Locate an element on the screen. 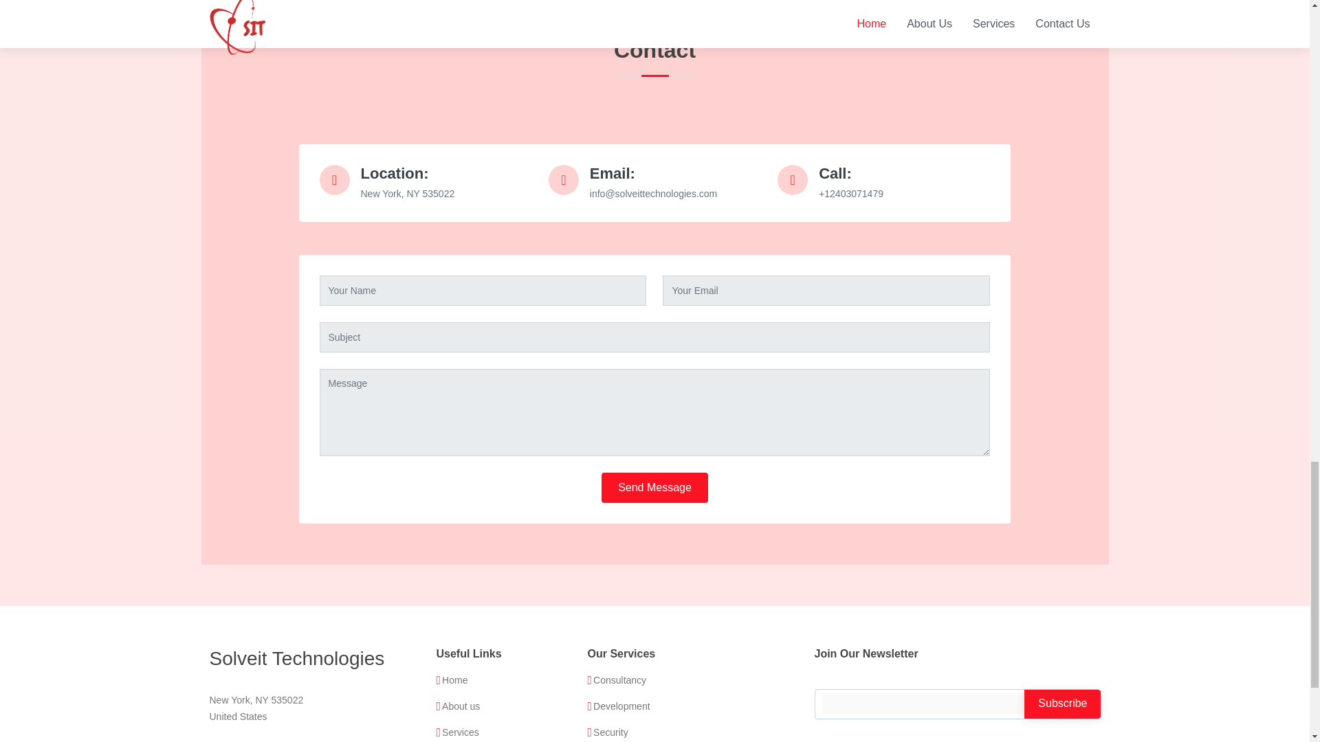  Send Message is located at coordinates (654, 488).